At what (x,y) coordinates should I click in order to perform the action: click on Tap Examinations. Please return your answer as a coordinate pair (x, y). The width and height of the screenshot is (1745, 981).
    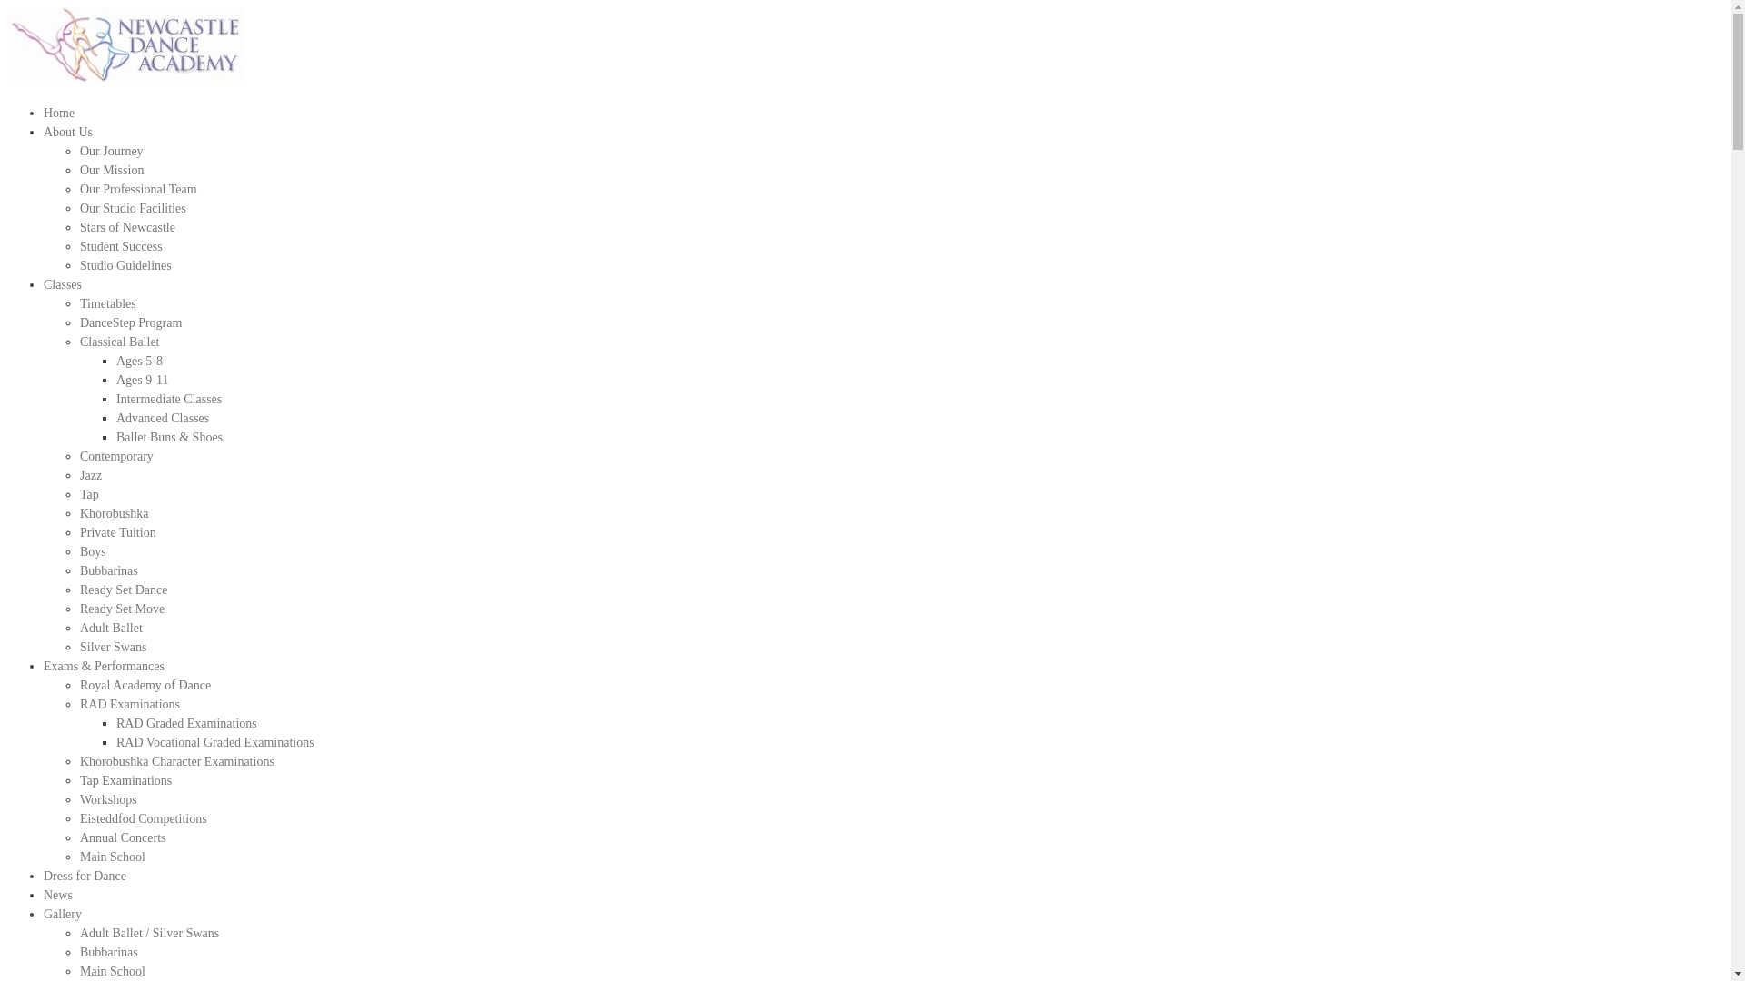
    Looking at the image, I should click on (125, 781).